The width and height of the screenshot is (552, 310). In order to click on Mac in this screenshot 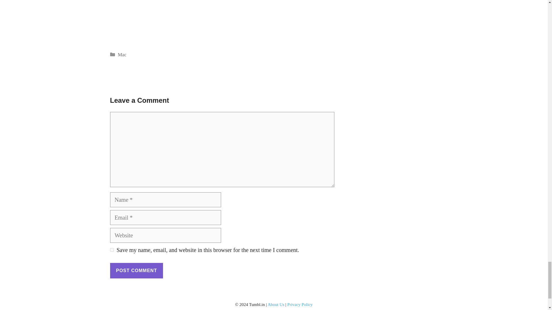, I will do `click(122, 55)`.